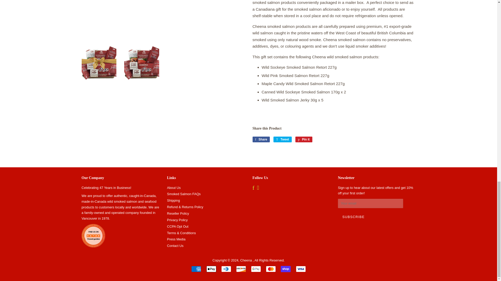 This screenshot has width=501, height=281. Describe the element at coordinates (226, 269) in the screenshot. I see `Diners Club` at that location.